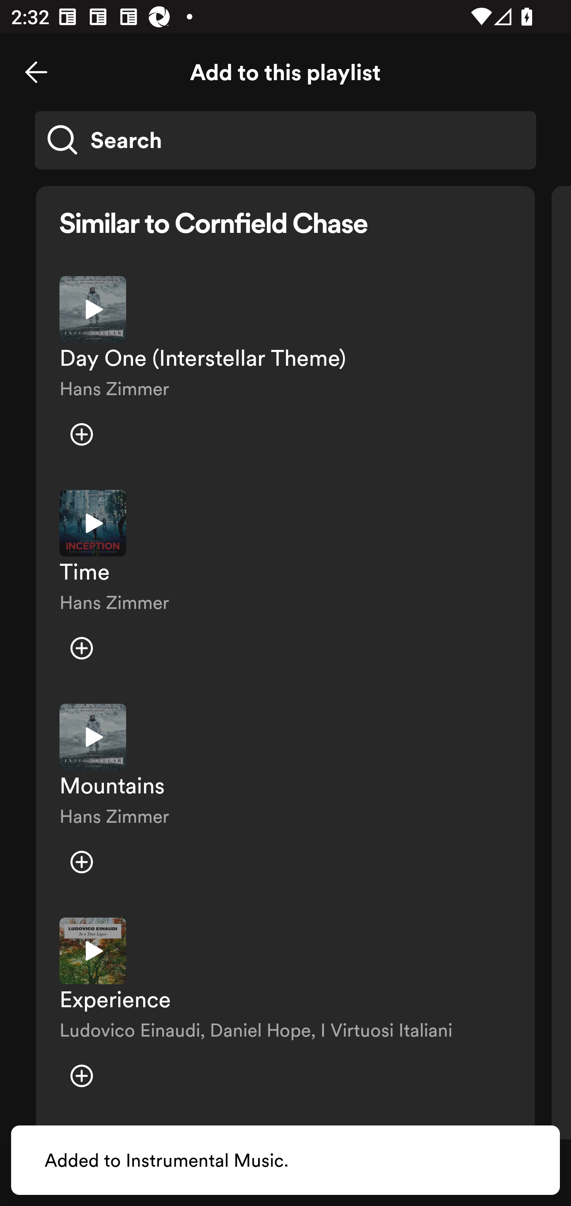  I want to click on Close, so click(36, 72).